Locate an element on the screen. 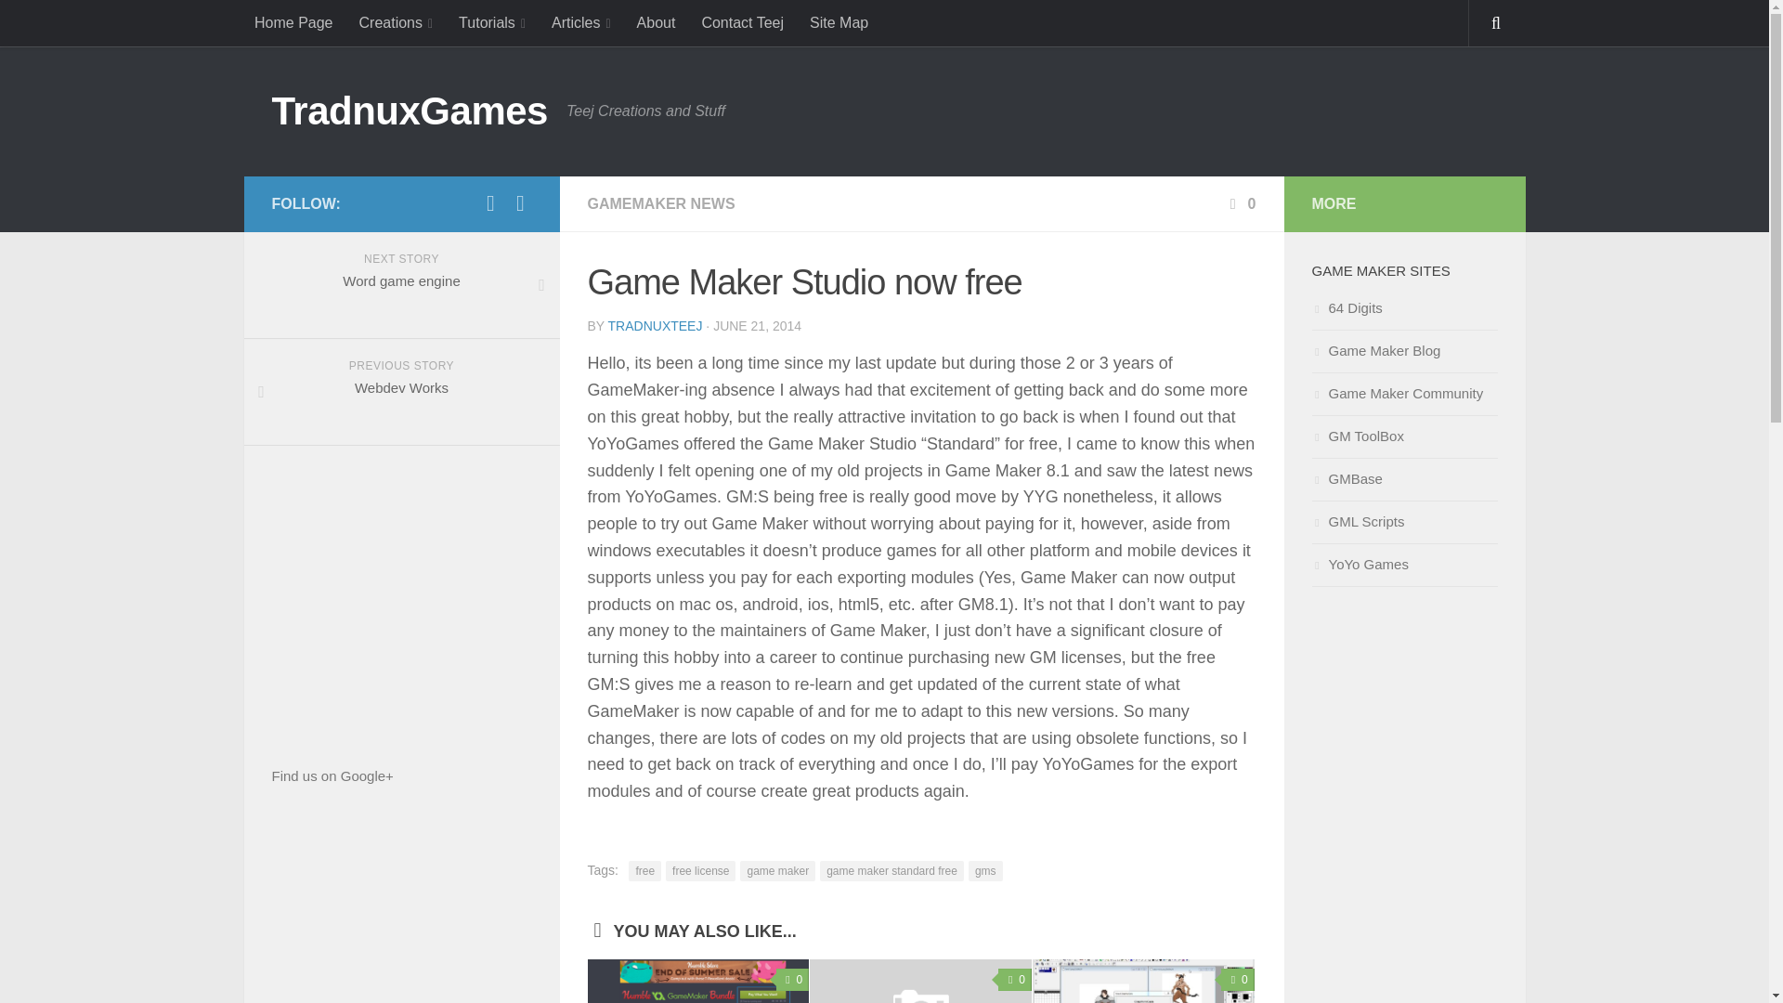  About is located at coordinates (656, 22).